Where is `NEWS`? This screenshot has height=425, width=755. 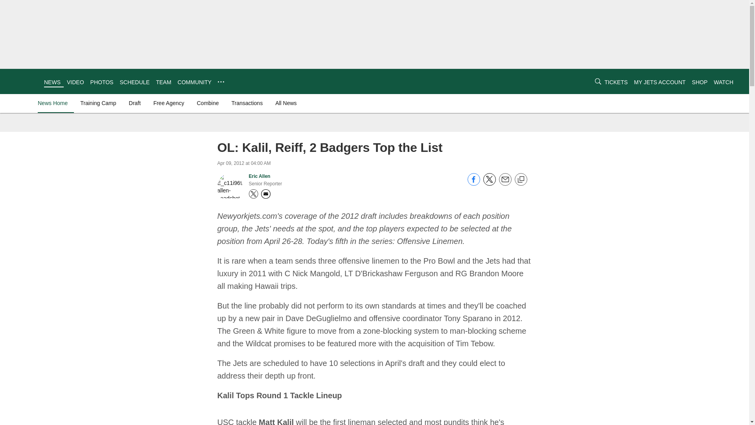 NEWS is located at coordinates (52, 82).